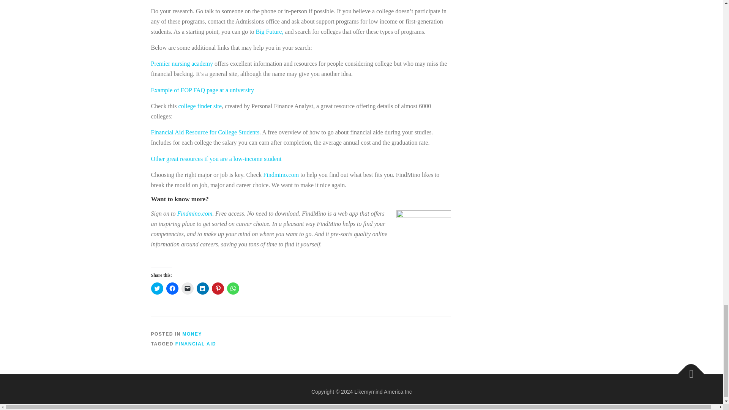 The width and height of the screenshot is (729, 410). I want to click on Click to share on Twitter, so click(157, 289).